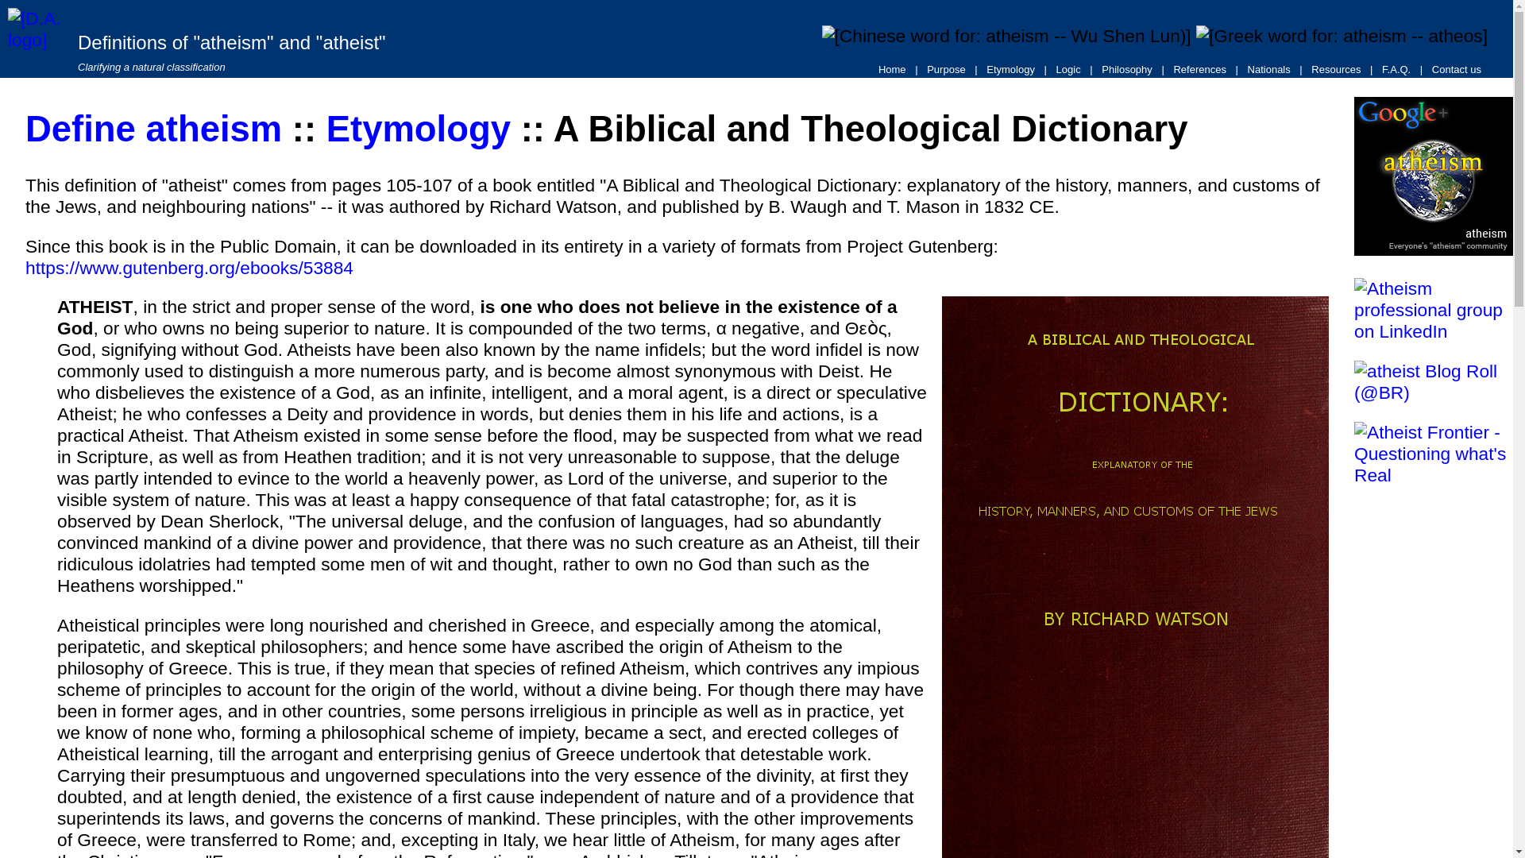 This screenshot has height=858, width=1525. What do you see at coordinates (418, 129) in the screenshot?
I see `Etymology` at bounding box center [418, 129].